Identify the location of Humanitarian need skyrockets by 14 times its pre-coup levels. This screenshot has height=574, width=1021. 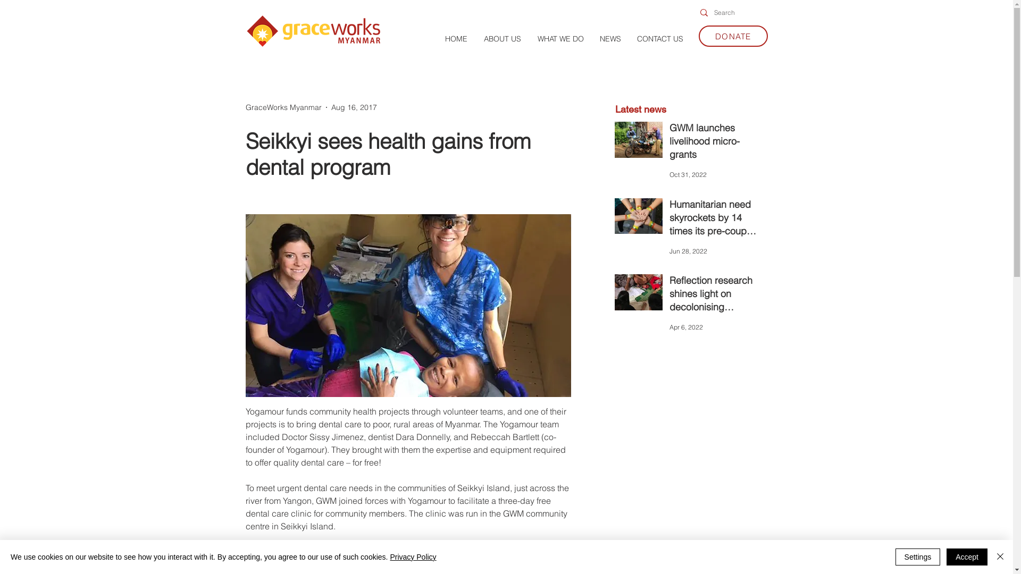
(715, 220).